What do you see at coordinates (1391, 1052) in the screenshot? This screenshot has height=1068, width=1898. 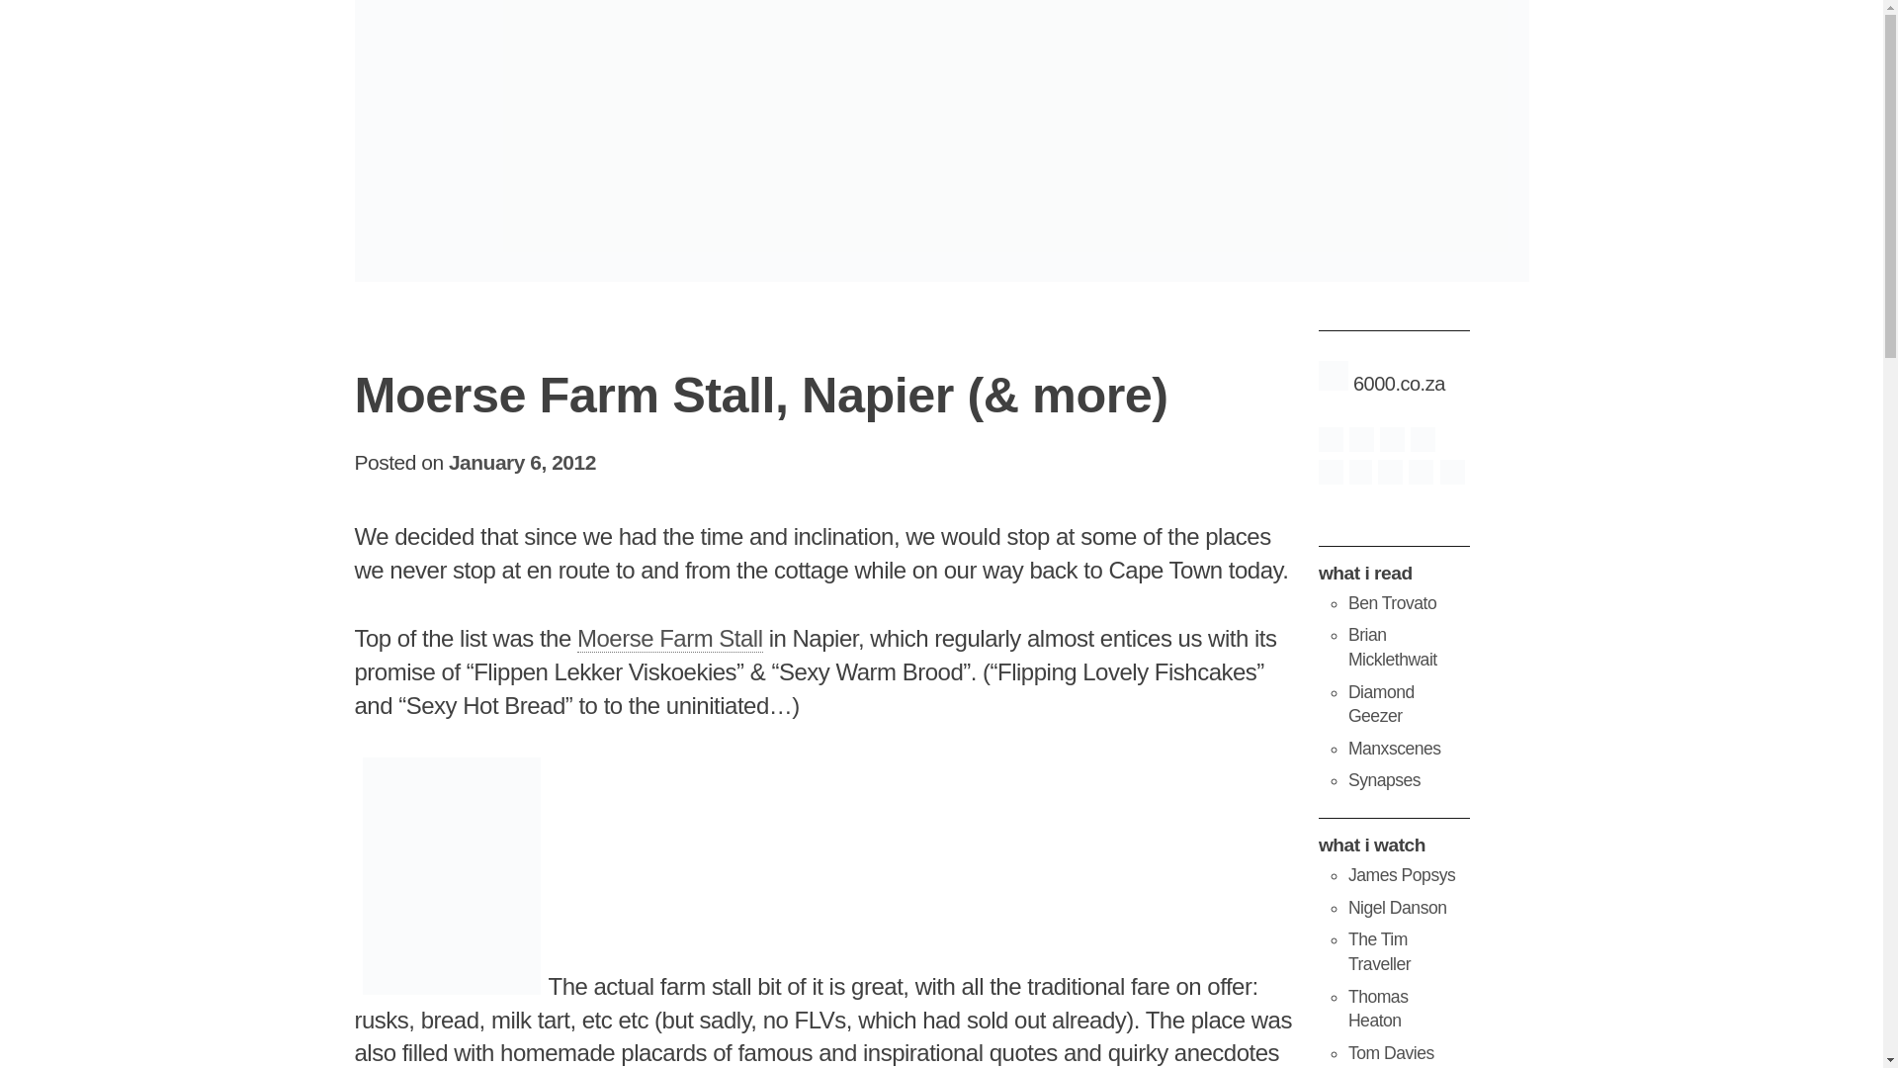 I see `Geoguessr God` at bounding box center [1391, 1052].